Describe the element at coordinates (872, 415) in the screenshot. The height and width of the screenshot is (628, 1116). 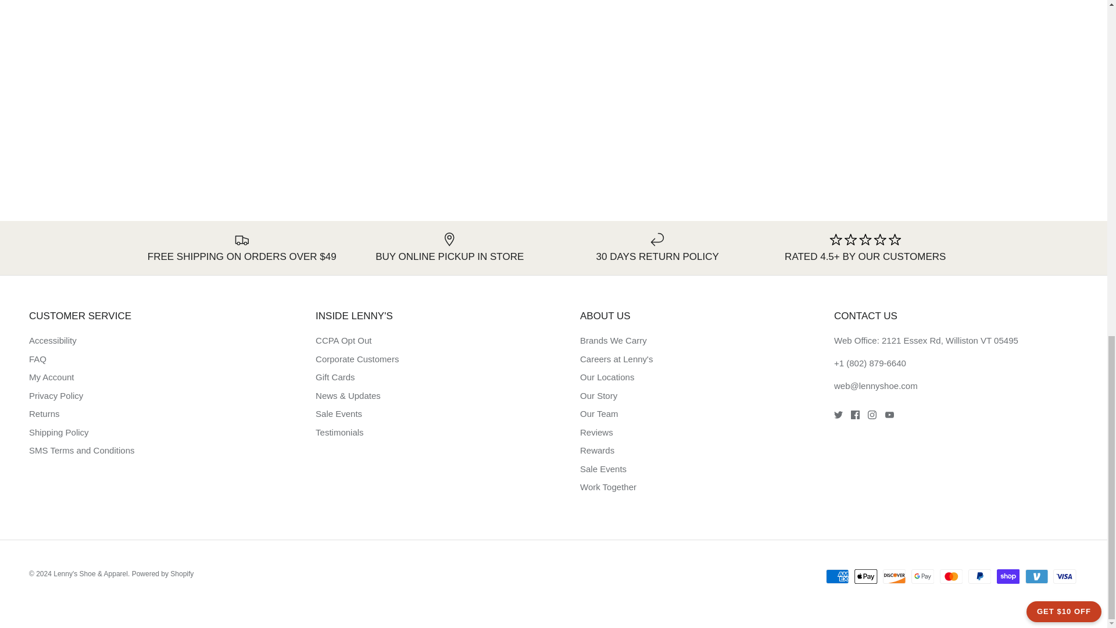
I see `Instagram` at that location.